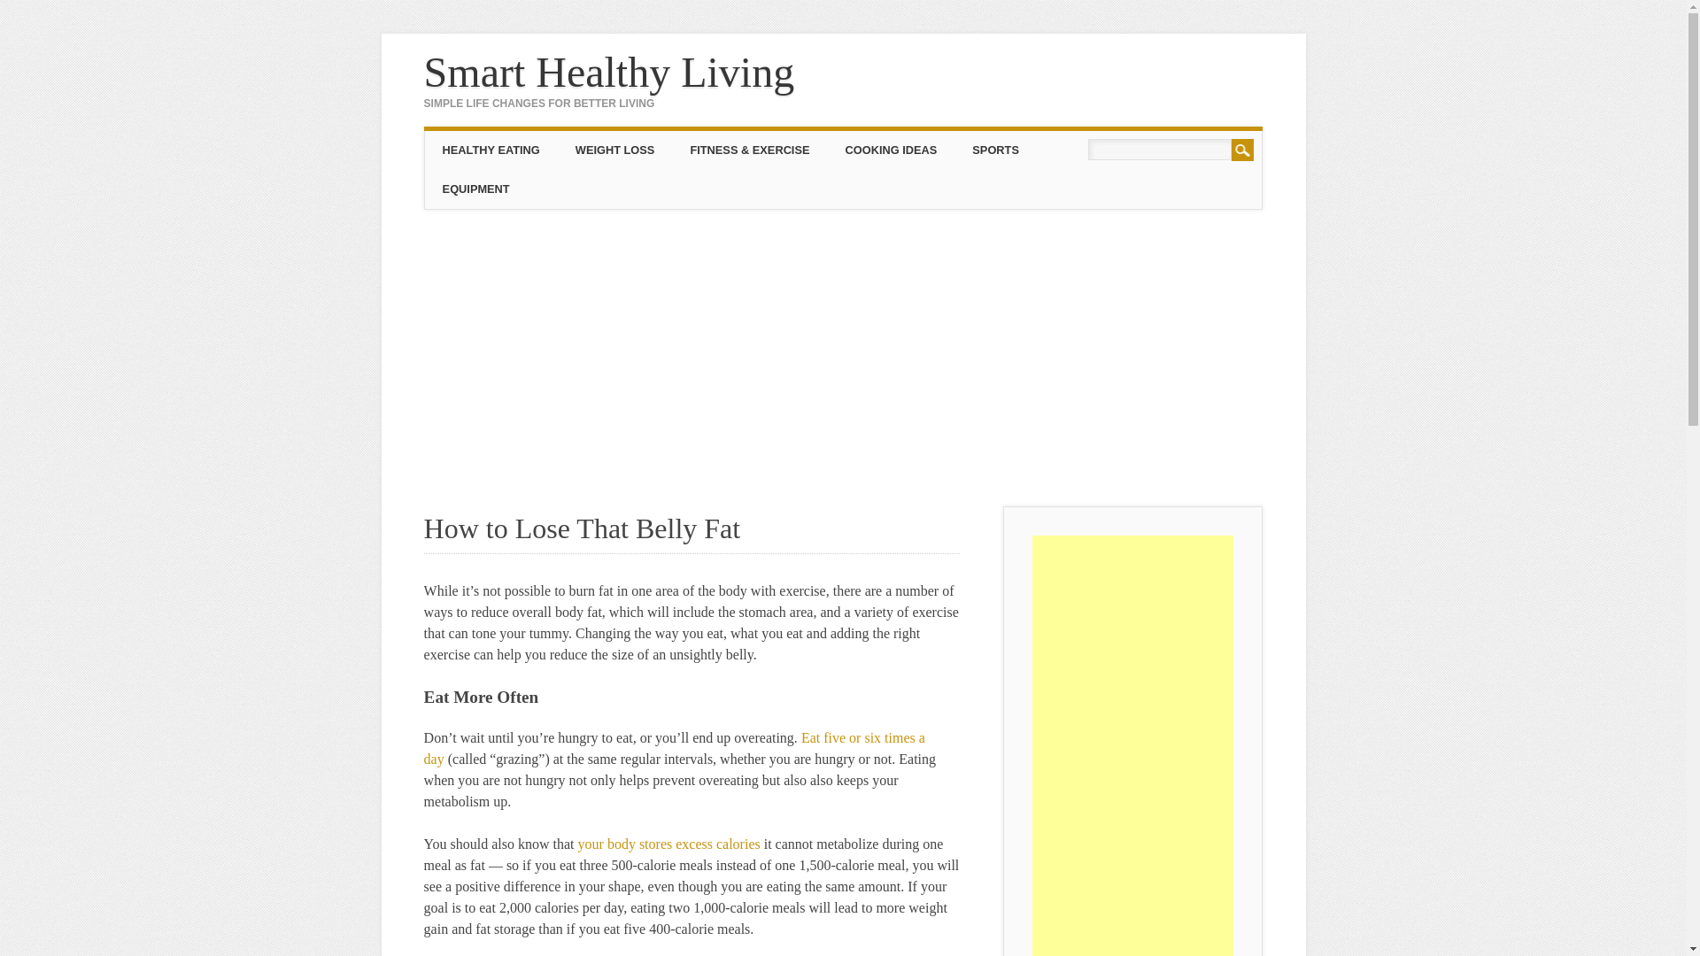 The width and height of the screenshot is (1700, 956). I want to click on EQUIPMENT, so click(476, 189).